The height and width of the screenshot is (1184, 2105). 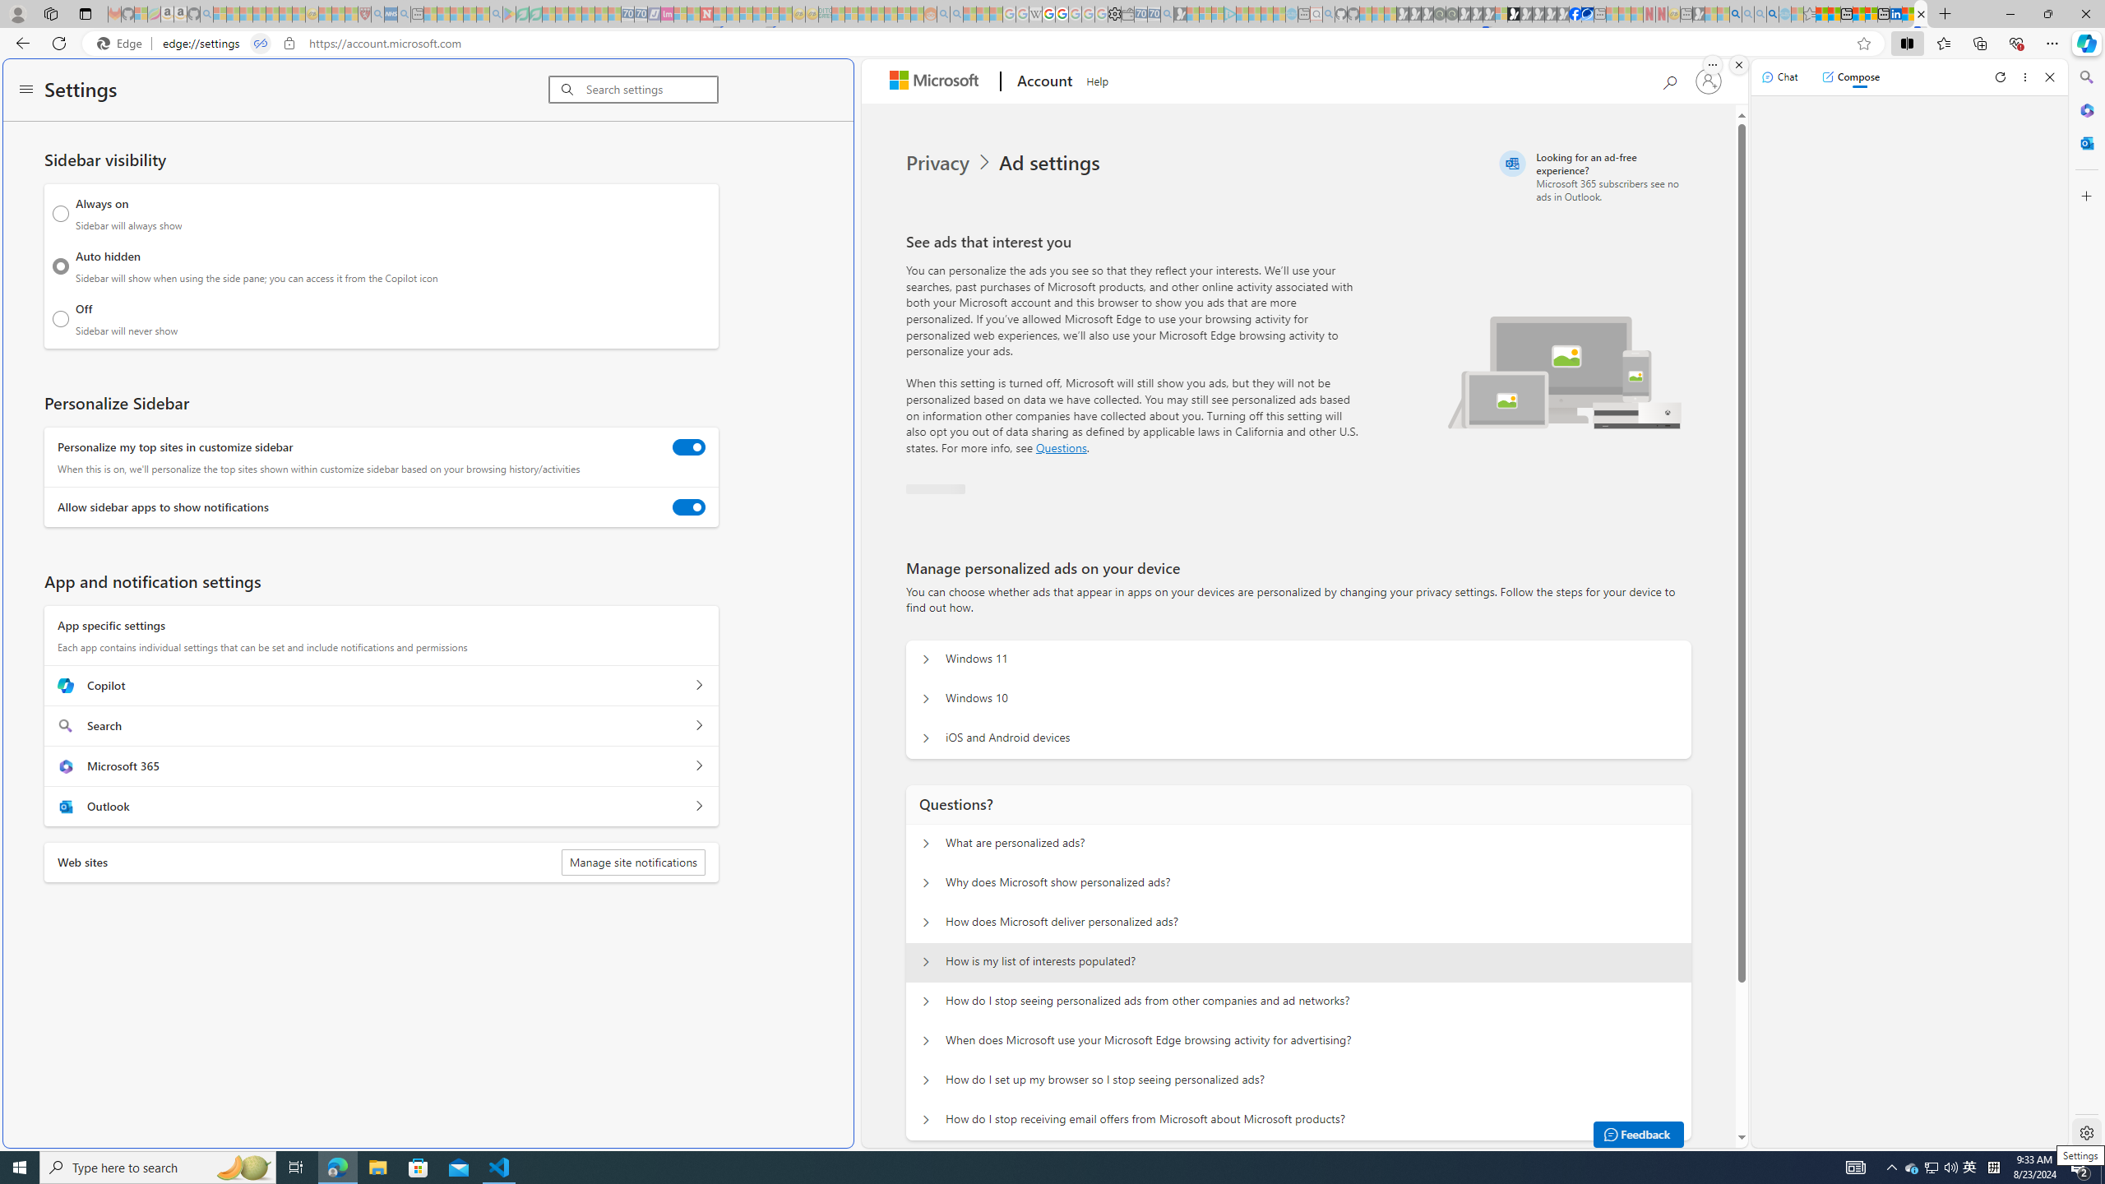 I want to click on Manage personalized ads on your device Windows 11, so click(x=926, y=659).